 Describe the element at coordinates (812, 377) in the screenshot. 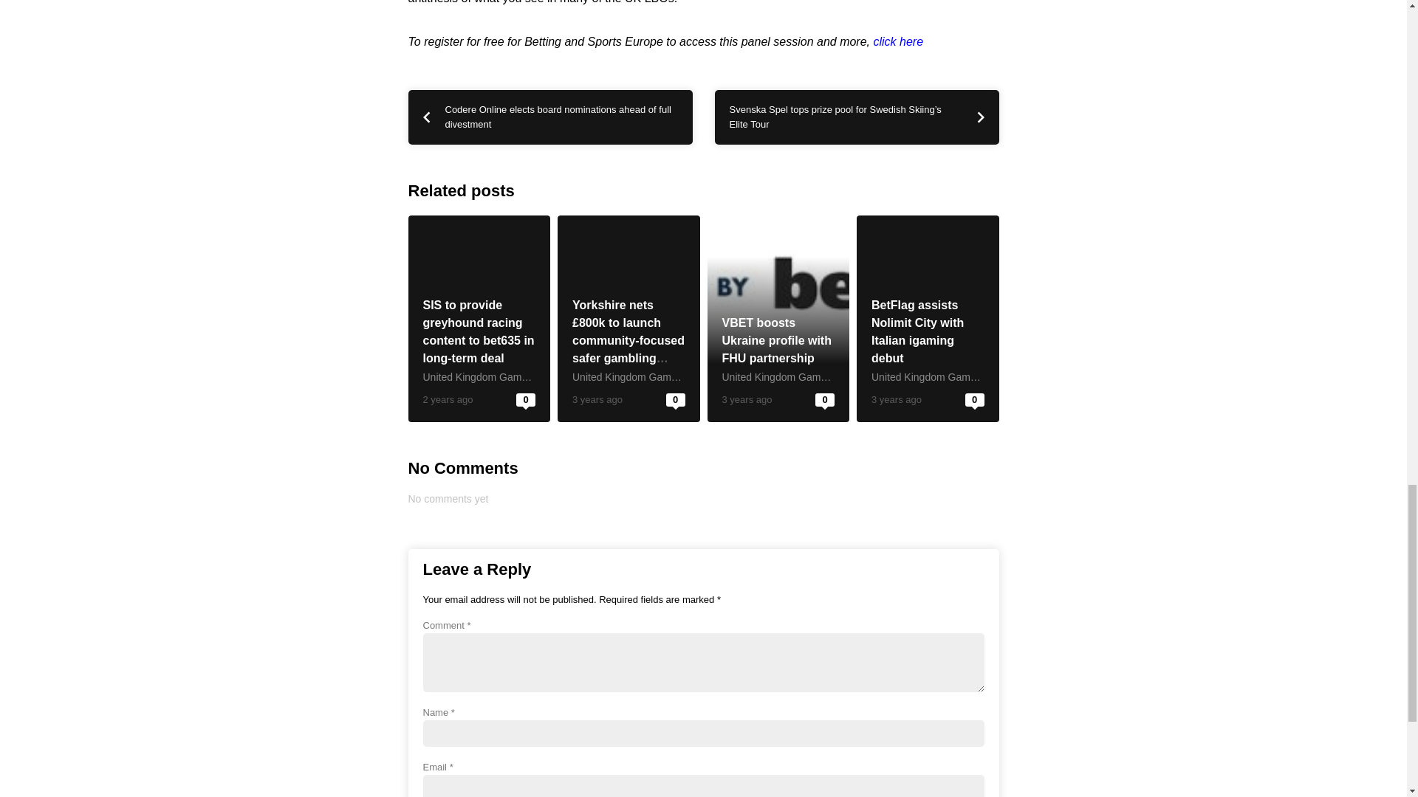

I see `United Kingdom Gambling Commission` at that location.